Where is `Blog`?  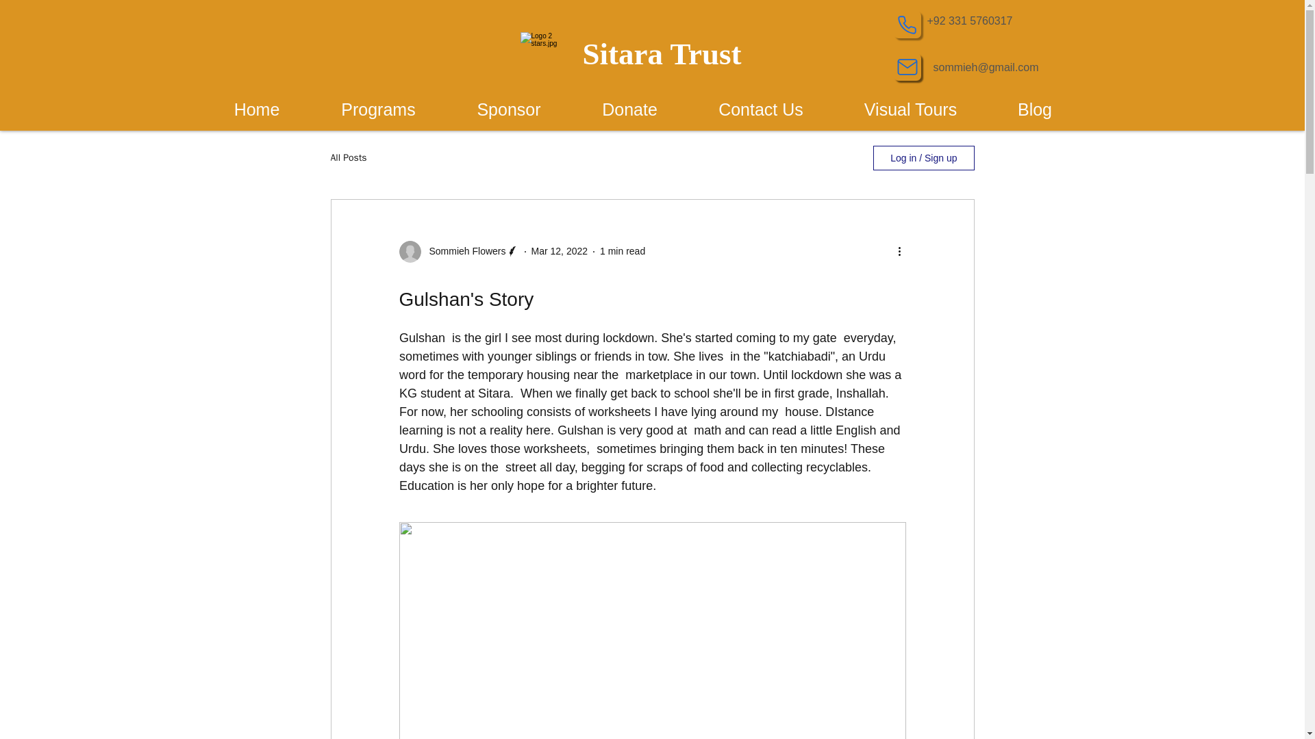 Blog is located at coordinates (1034, 109).